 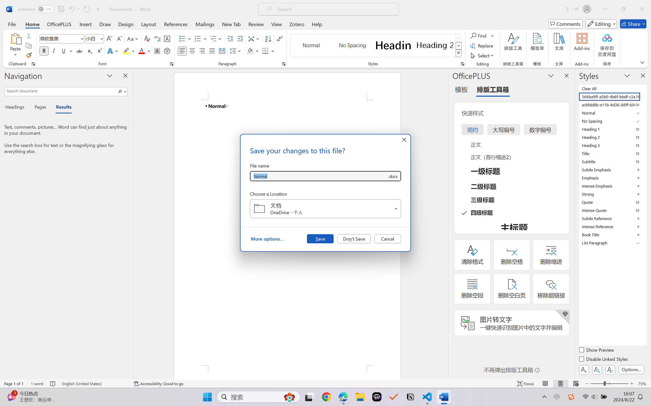 I want to click on Distributed, so click(x=222, y=51).